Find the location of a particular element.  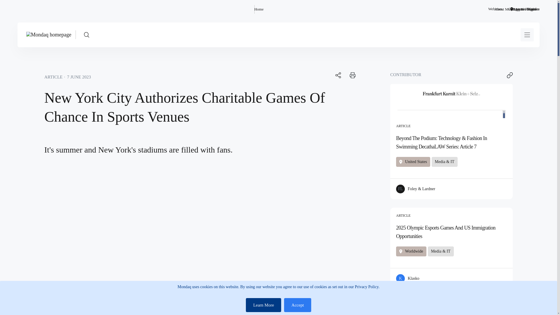

Webinars is located at coordinates (495, 9).